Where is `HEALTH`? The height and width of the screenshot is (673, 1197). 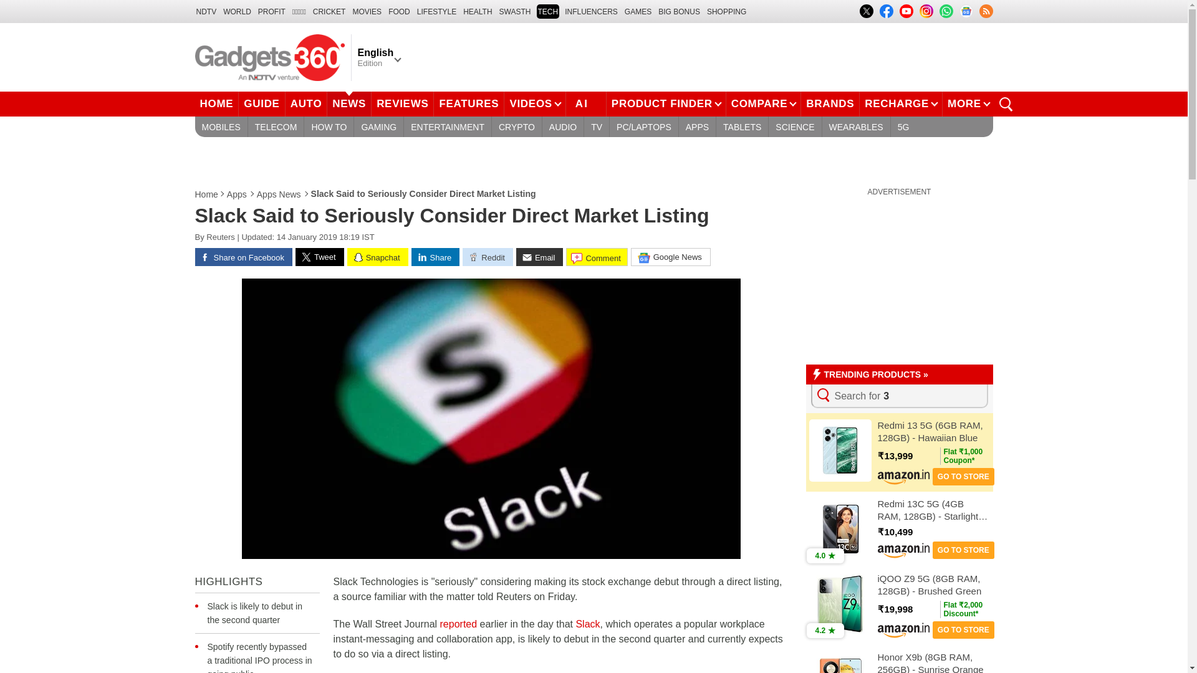
HEALTH is located at coordinates (478, 11).